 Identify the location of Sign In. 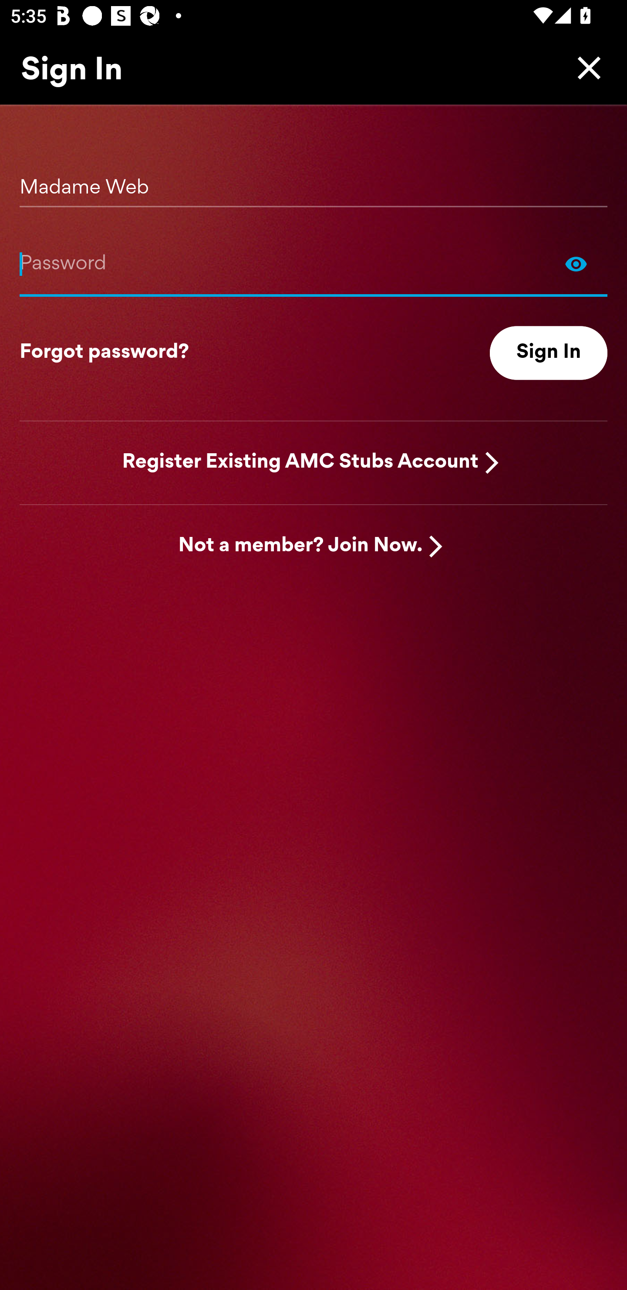
(549, 353).